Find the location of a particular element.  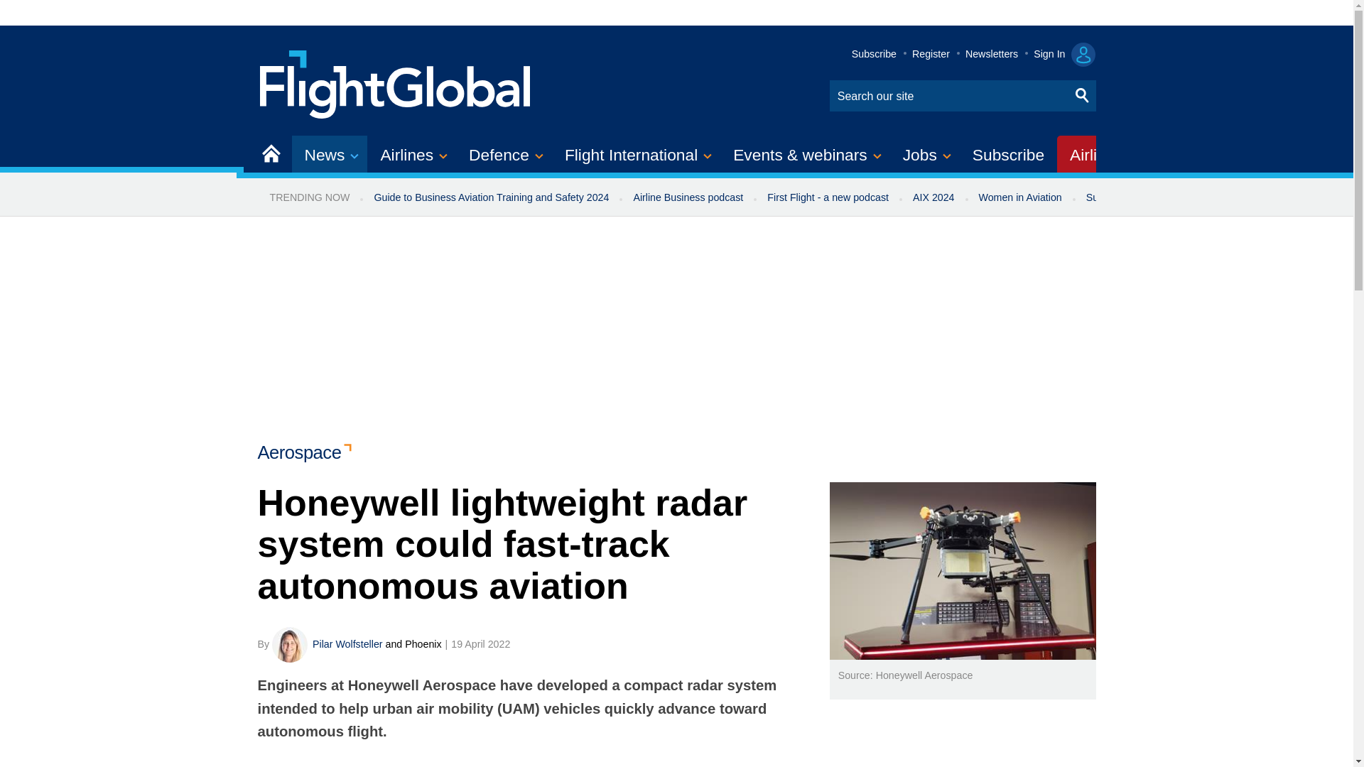

Sustainable Aviation newsletter is located at coordinates (1157, 197).